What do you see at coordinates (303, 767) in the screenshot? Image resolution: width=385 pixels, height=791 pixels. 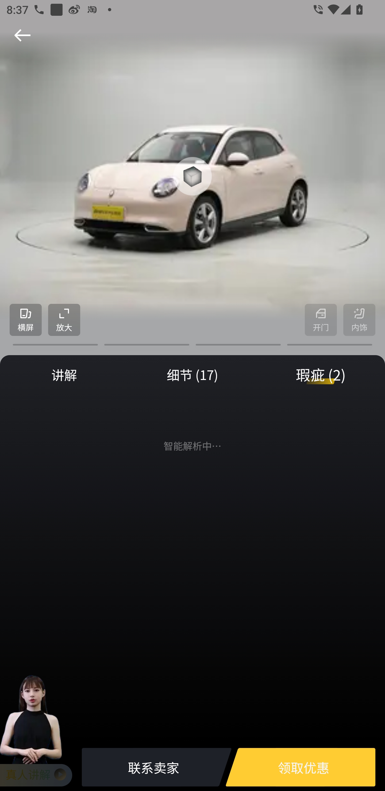 I see `领取优惠` at bounding box center [303, 767].